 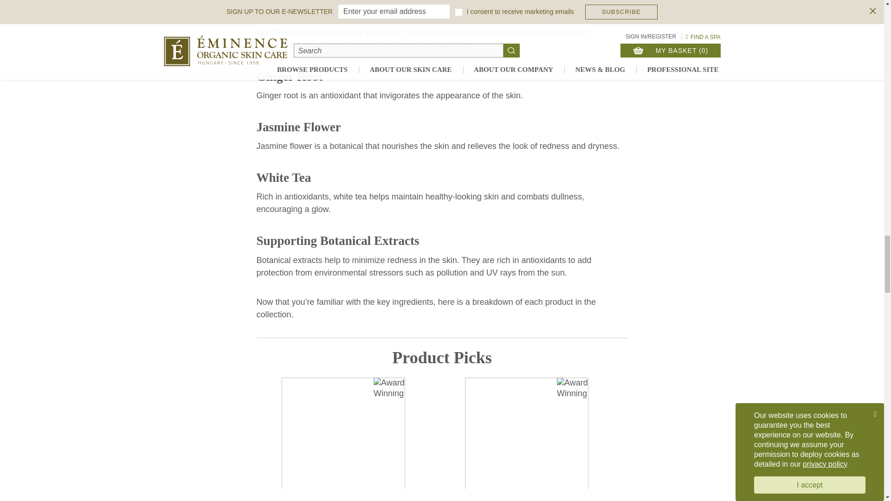 I want to click on Award Winning, so click(x=573, y=388).